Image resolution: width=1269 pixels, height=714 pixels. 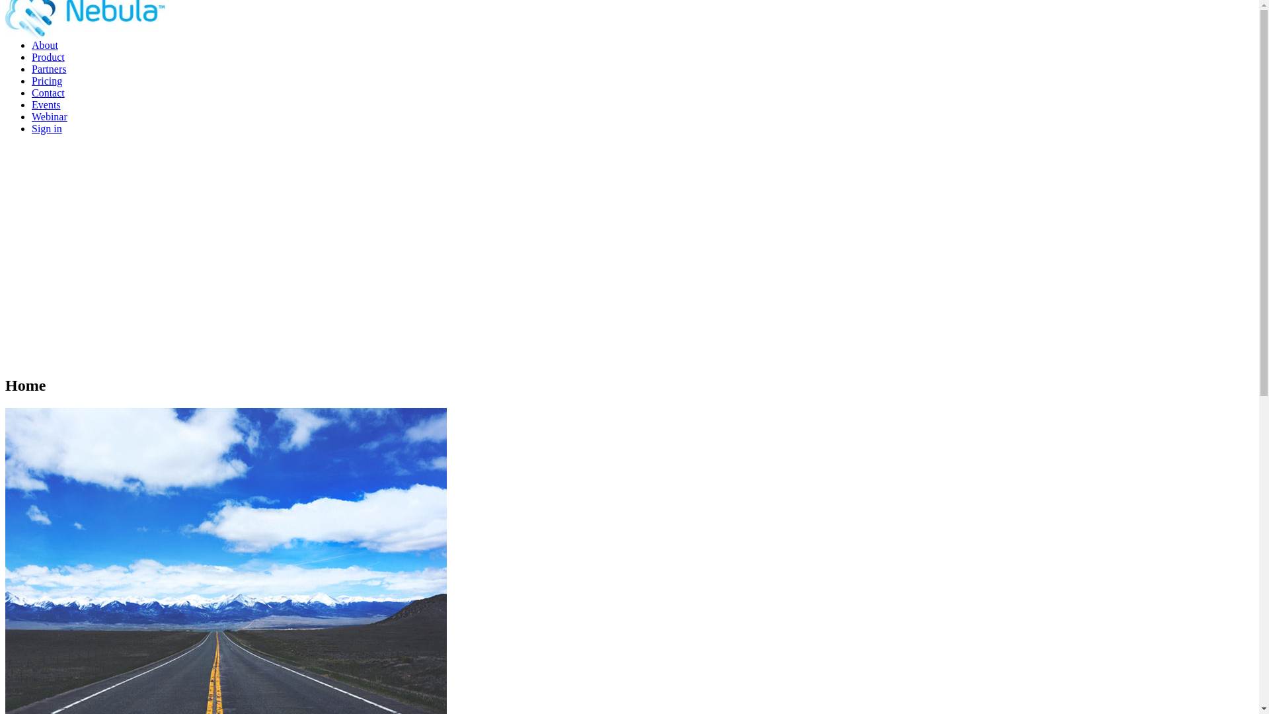 I want to click on Pricing, so click(x=47, y=81).